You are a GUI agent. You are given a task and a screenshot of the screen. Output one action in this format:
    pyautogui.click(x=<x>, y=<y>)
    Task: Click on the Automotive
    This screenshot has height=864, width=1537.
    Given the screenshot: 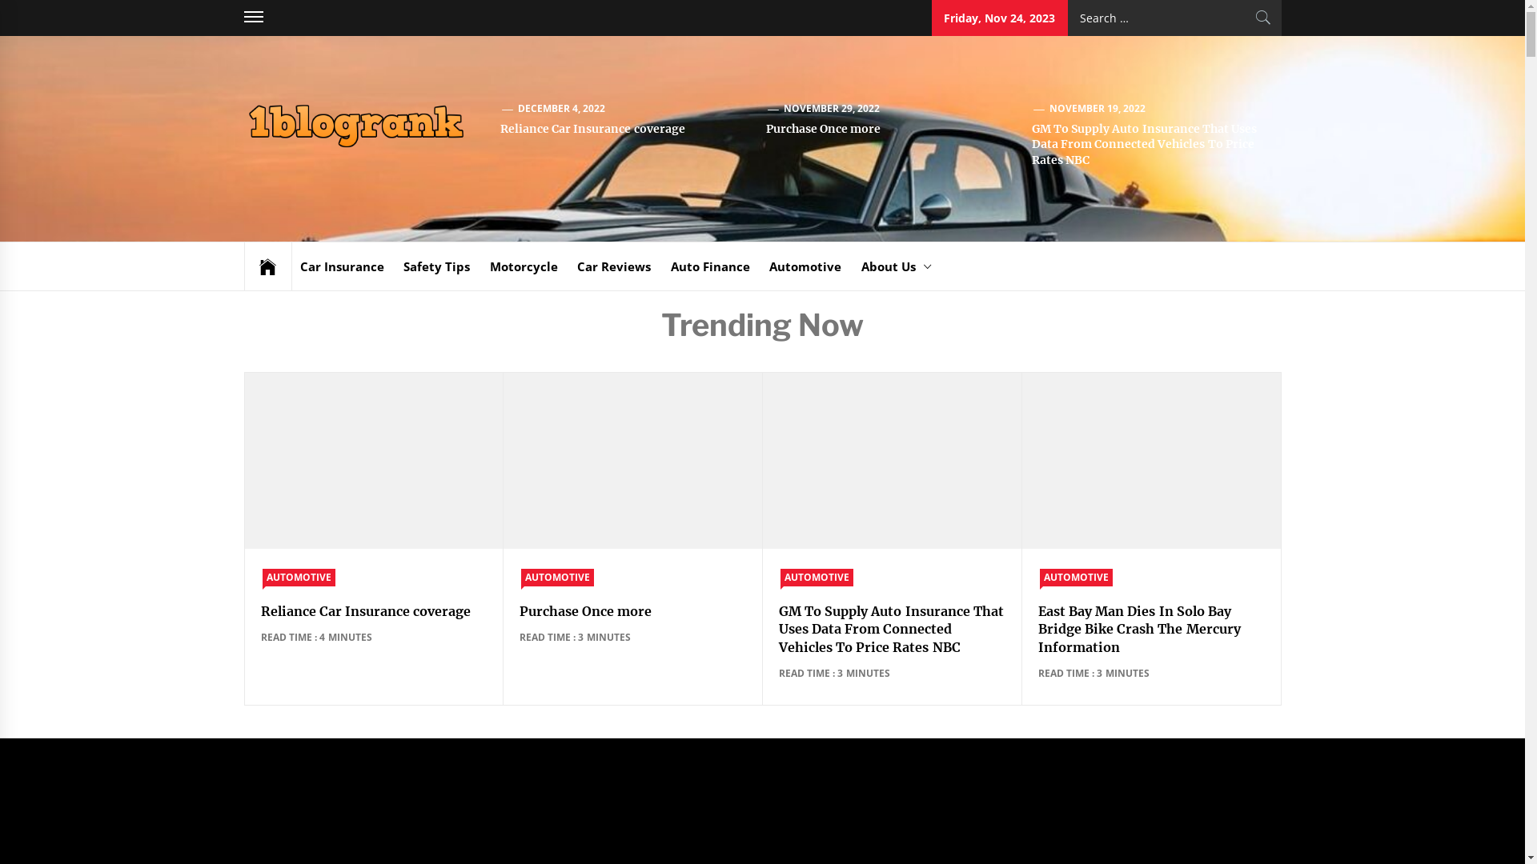 What is the action you would take?
    pyautogui.click(x=805, y=266)
    